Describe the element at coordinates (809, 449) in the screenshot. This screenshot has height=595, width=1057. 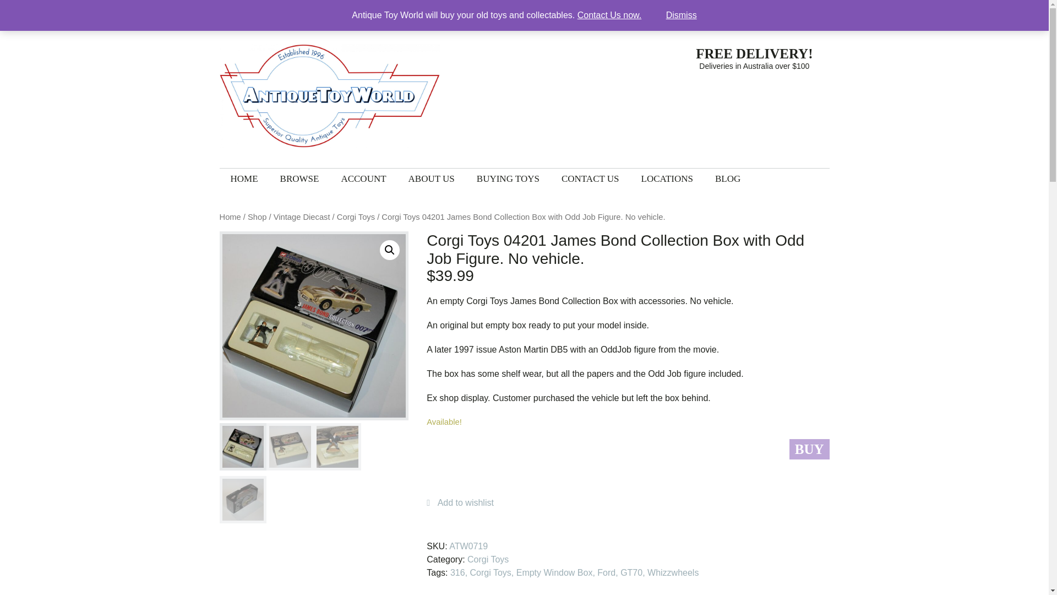
I see `BUY` at that location.